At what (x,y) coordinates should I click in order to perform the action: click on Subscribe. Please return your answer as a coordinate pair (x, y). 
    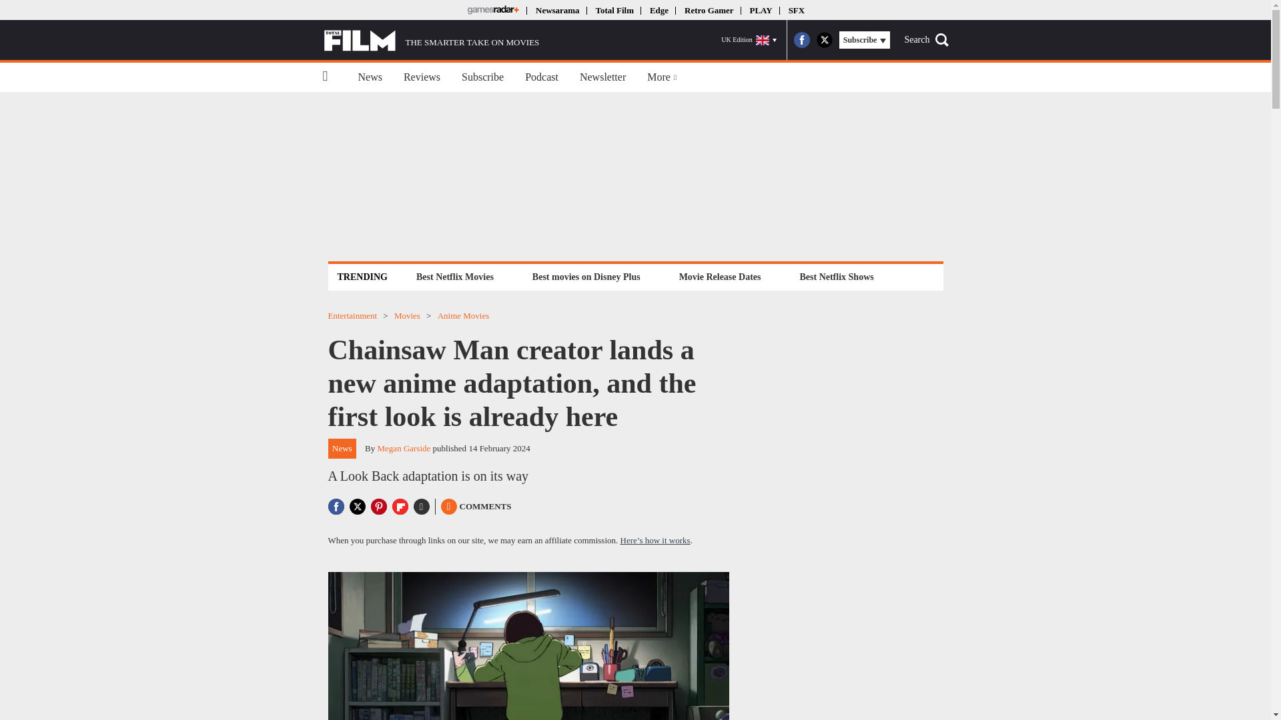
    Looking at the image, I should click on (482, 77).